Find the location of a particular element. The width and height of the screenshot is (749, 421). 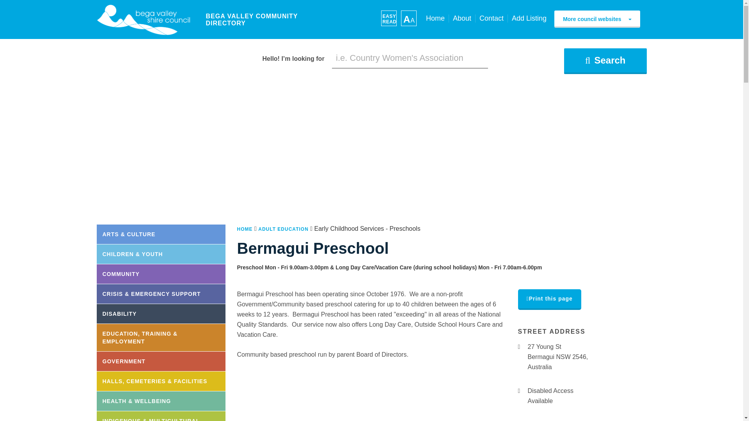

EASY READ is located at coordinates (388, 18).